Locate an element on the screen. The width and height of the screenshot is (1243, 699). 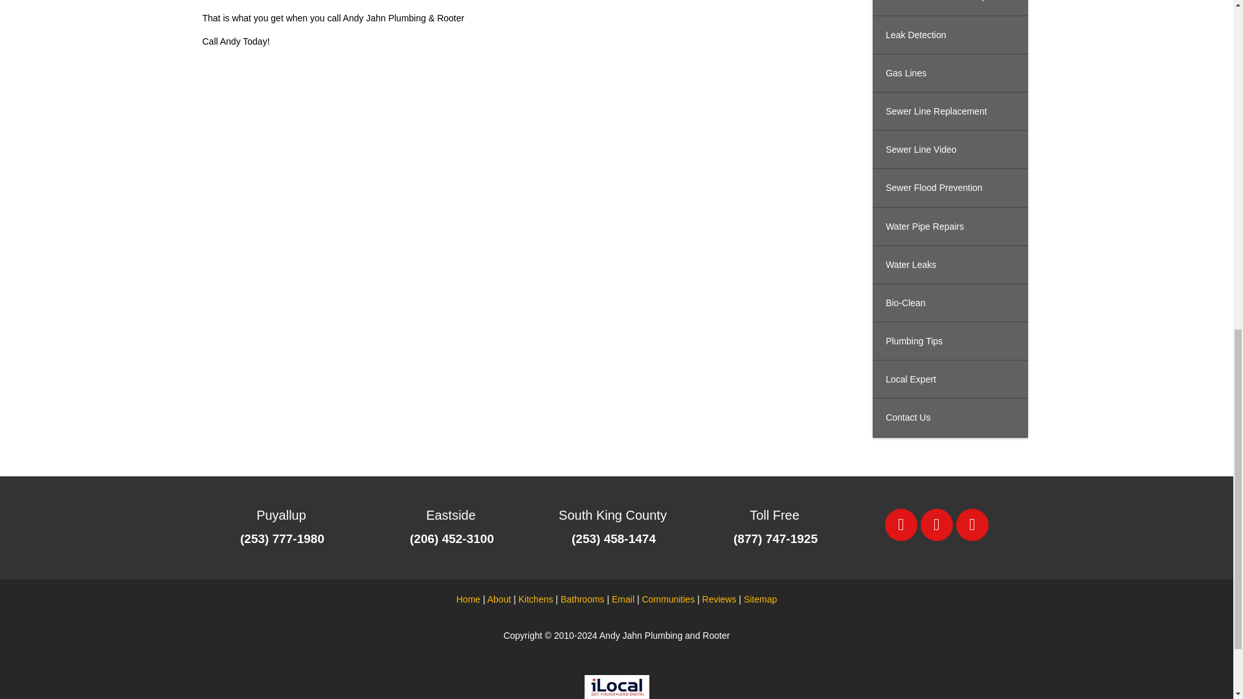
Water Leaks is located at coordinates (950, 265).